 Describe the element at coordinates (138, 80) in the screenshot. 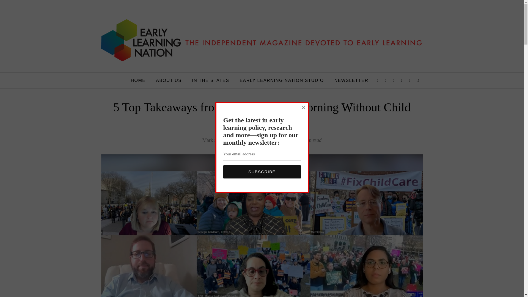

I see `HOME` at that location.